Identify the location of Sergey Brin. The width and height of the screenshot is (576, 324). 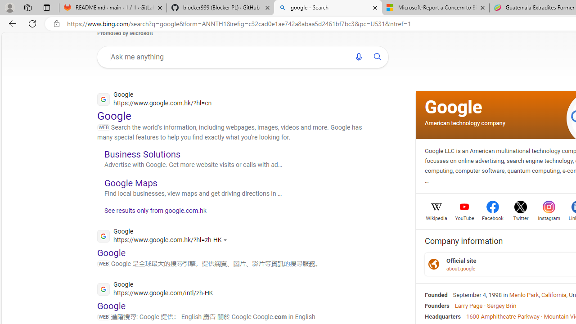
(501, 305).